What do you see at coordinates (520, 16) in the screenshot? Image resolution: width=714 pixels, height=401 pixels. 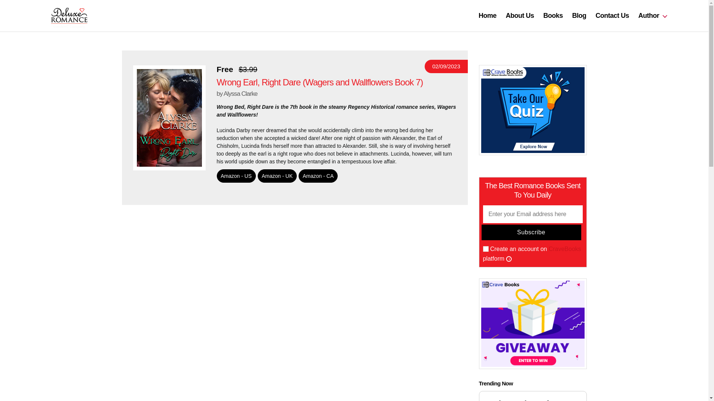 I see `About Us` at bounding box center [520, 16].